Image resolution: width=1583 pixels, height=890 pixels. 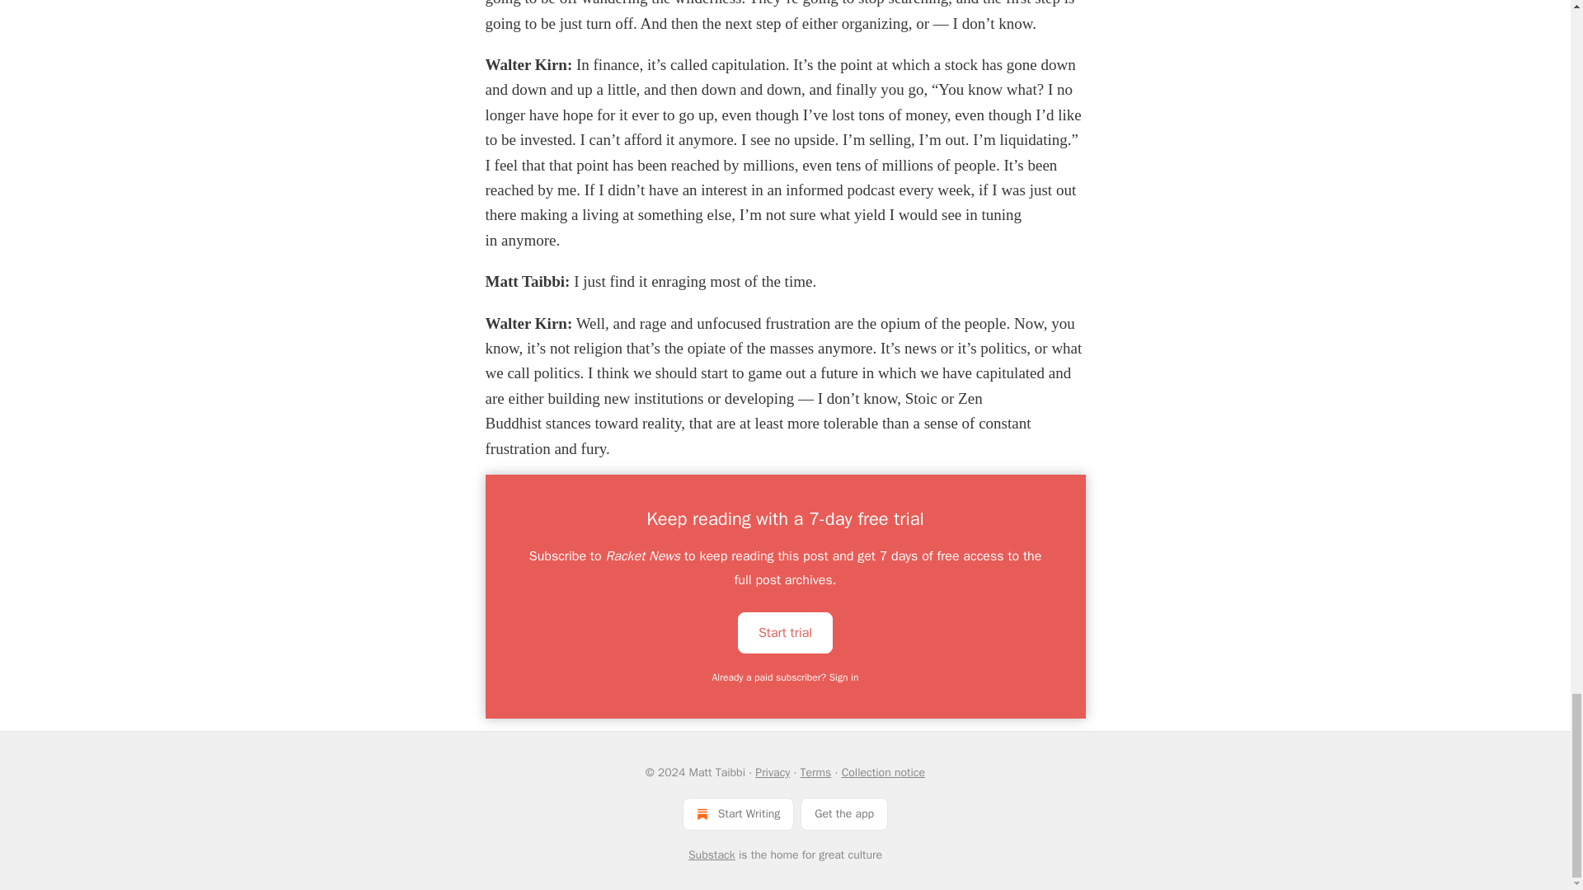 What do you see at coordinates (816, 772) in the screenshot?
I see `Terms` at bounding box center [816, 772].